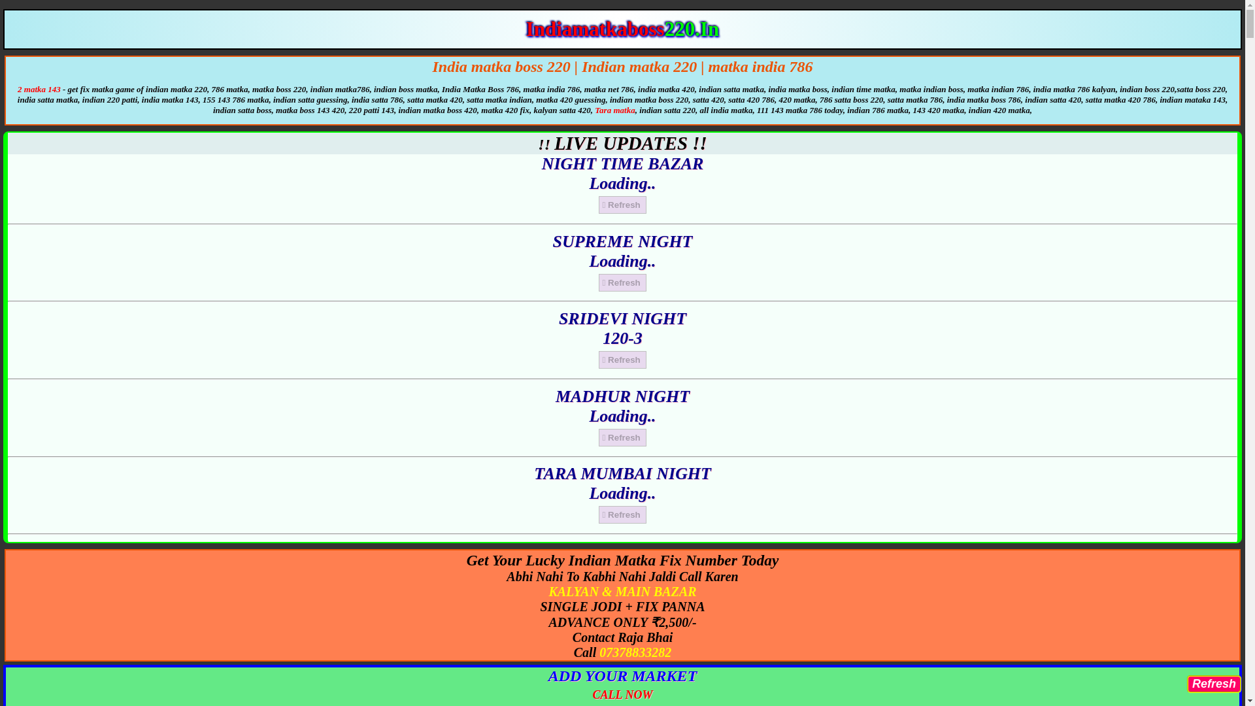  Describe the element at coordinates (1214, 684) in the screenshot. I see `Refresh` at that location.